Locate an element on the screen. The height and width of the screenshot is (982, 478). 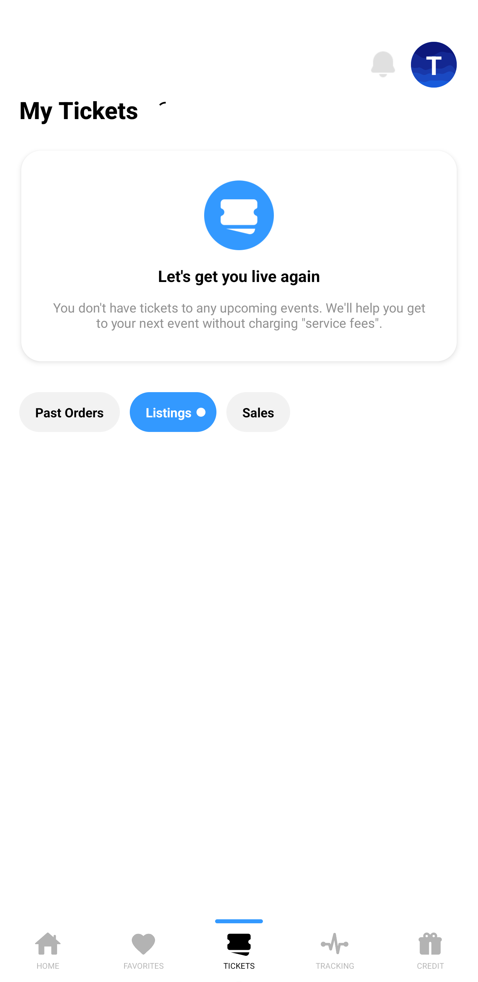
Past Orders is located at coordinates (69, 412).